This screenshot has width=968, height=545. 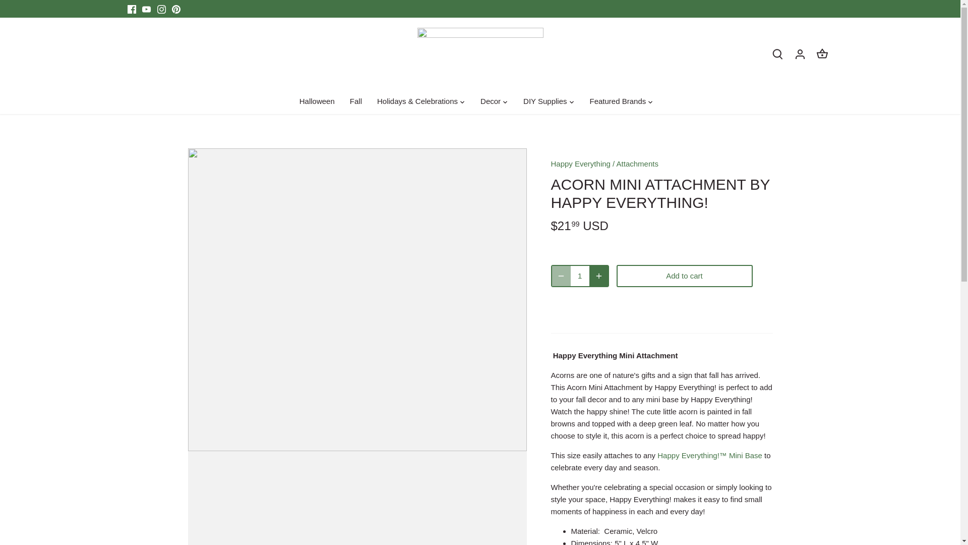 What do you see at coordinates (161, 9) in the screenshot?
I see `Instagram` at bounding box center [161, 9].